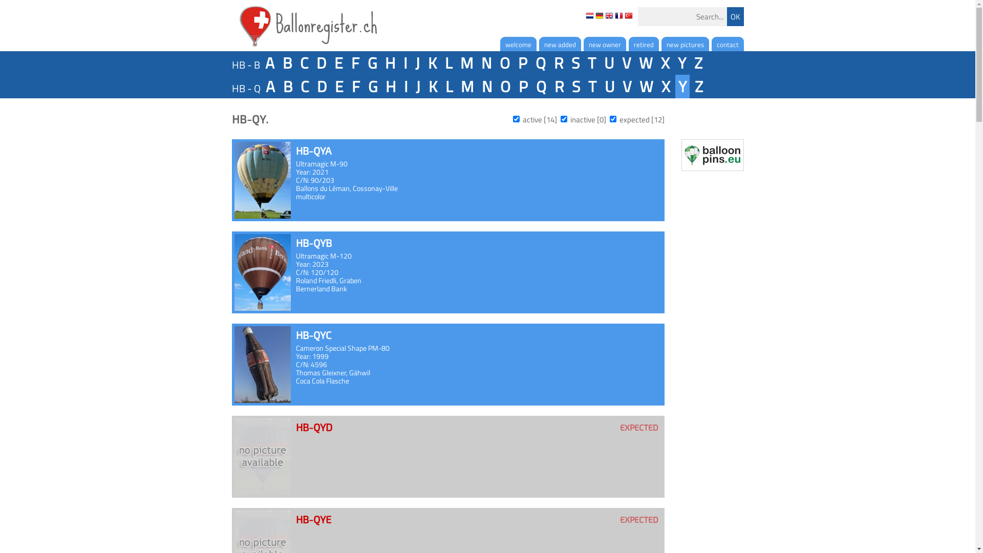 The image size is (983, 553). What do you see at coordinates (646, 63) in the screenshot?
I see `W` at bounding box center [646, 63].